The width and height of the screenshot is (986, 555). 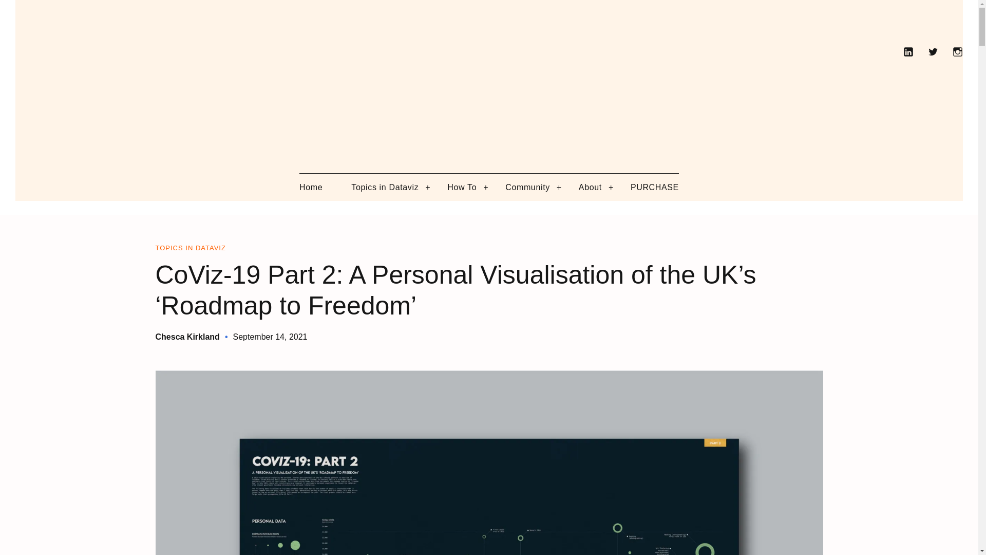 What do you see at coordinates (933, 51) in the screenshot?
I see `Twitter` at bounding box center [933, 51].